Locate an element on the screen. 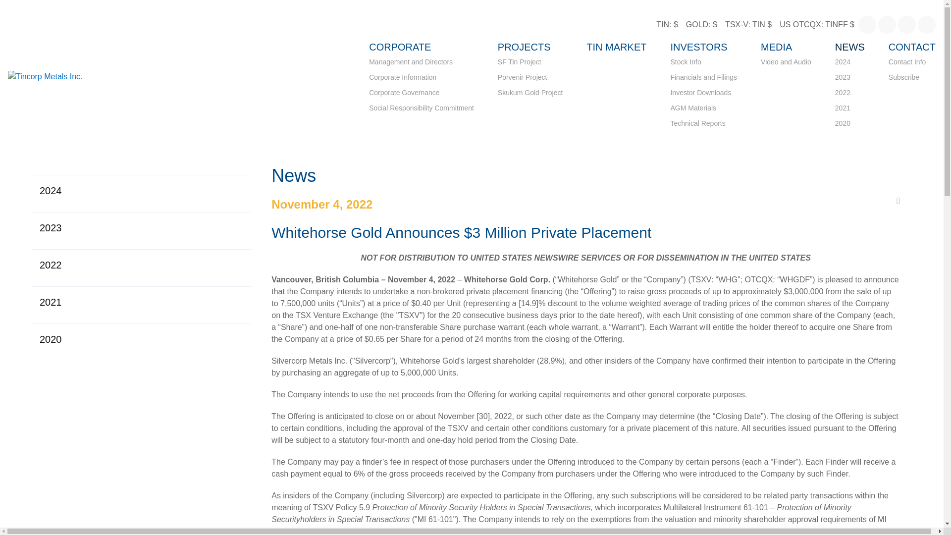 The height and width of the screenshot is (535, 951). Video and Audio is located at coordinates (786, 62).